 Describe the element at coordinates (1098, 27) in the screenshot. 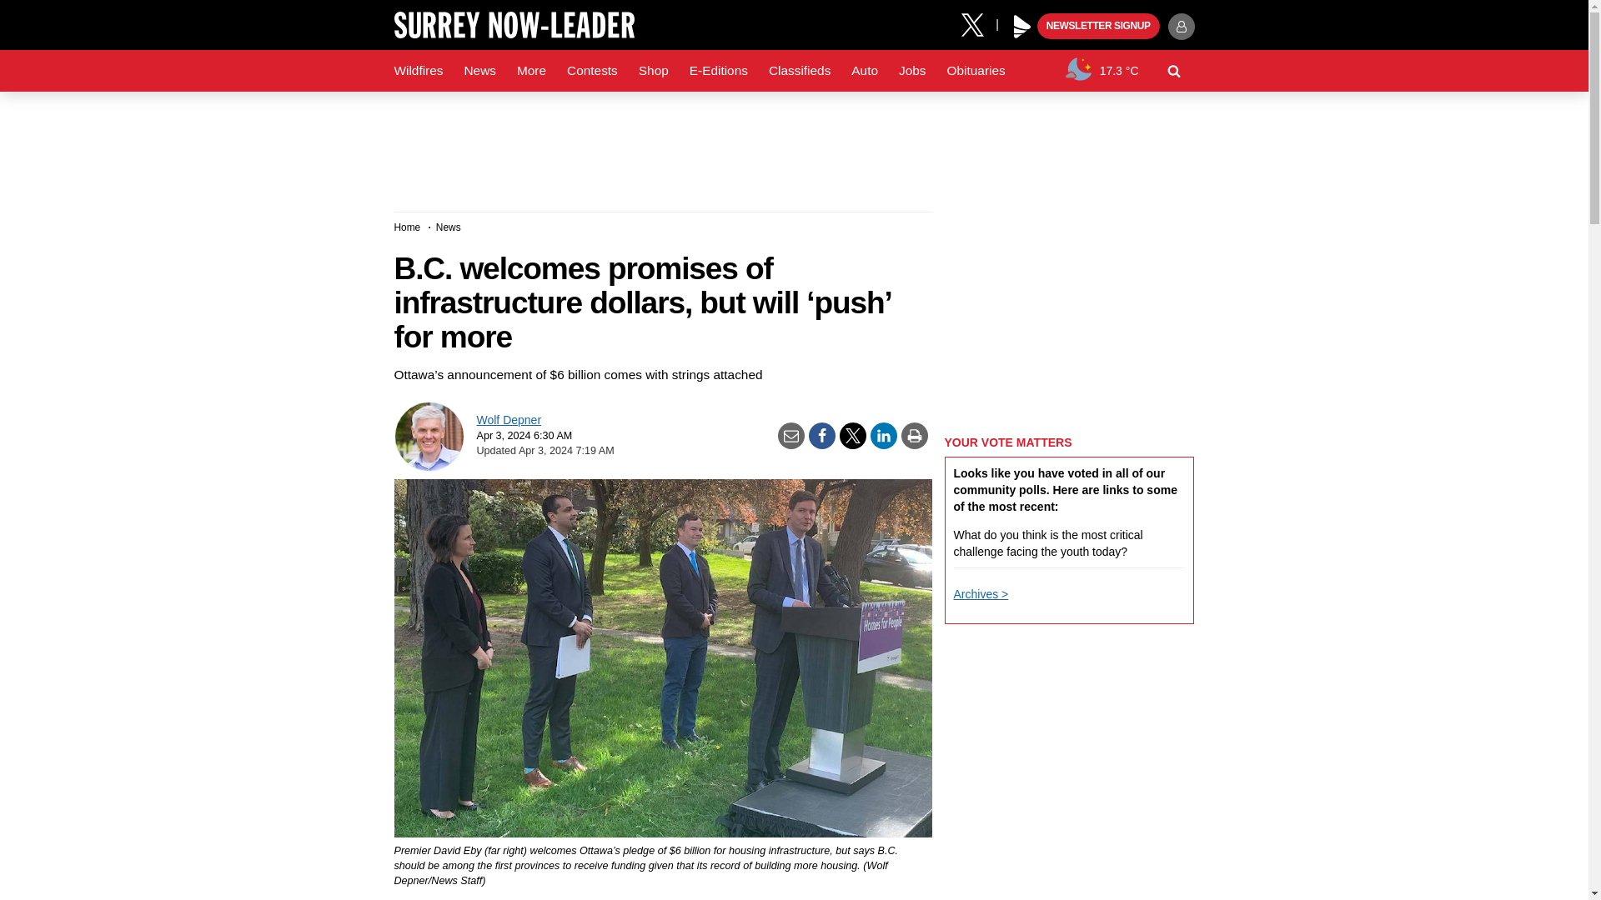

I see `NEWSLETTER SIGNUP` at that location.